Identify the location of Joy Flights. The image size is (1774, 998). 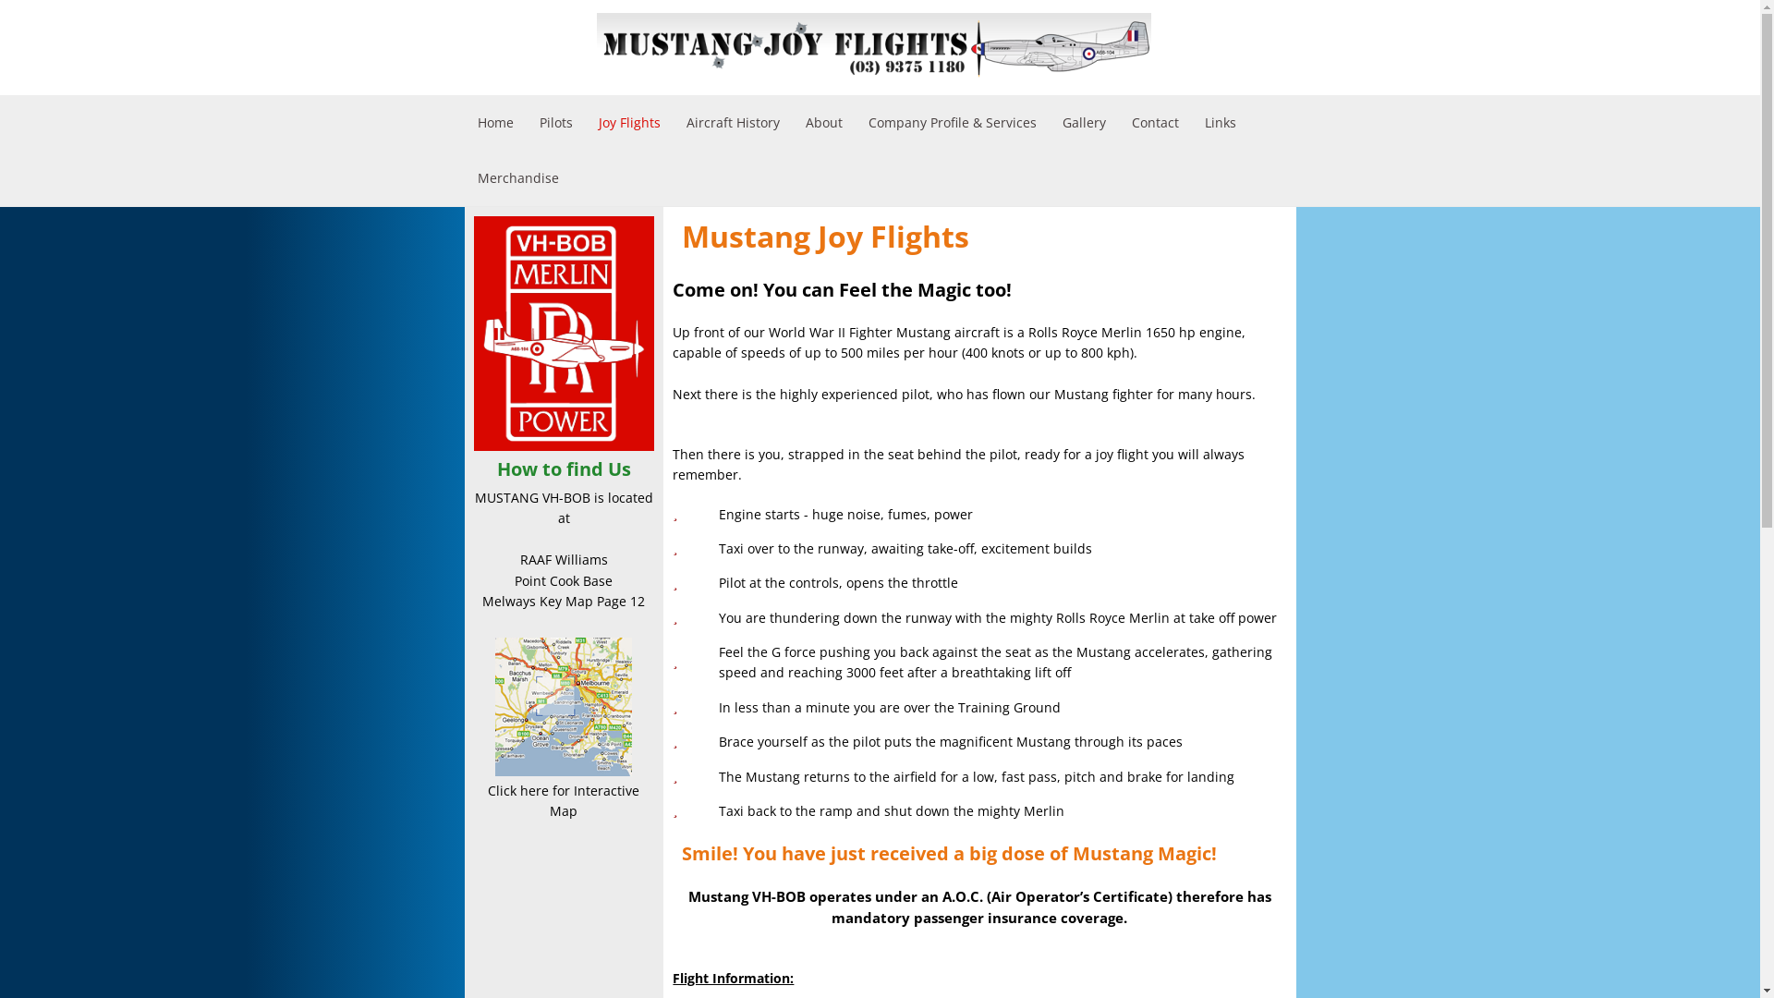
(630, 123).